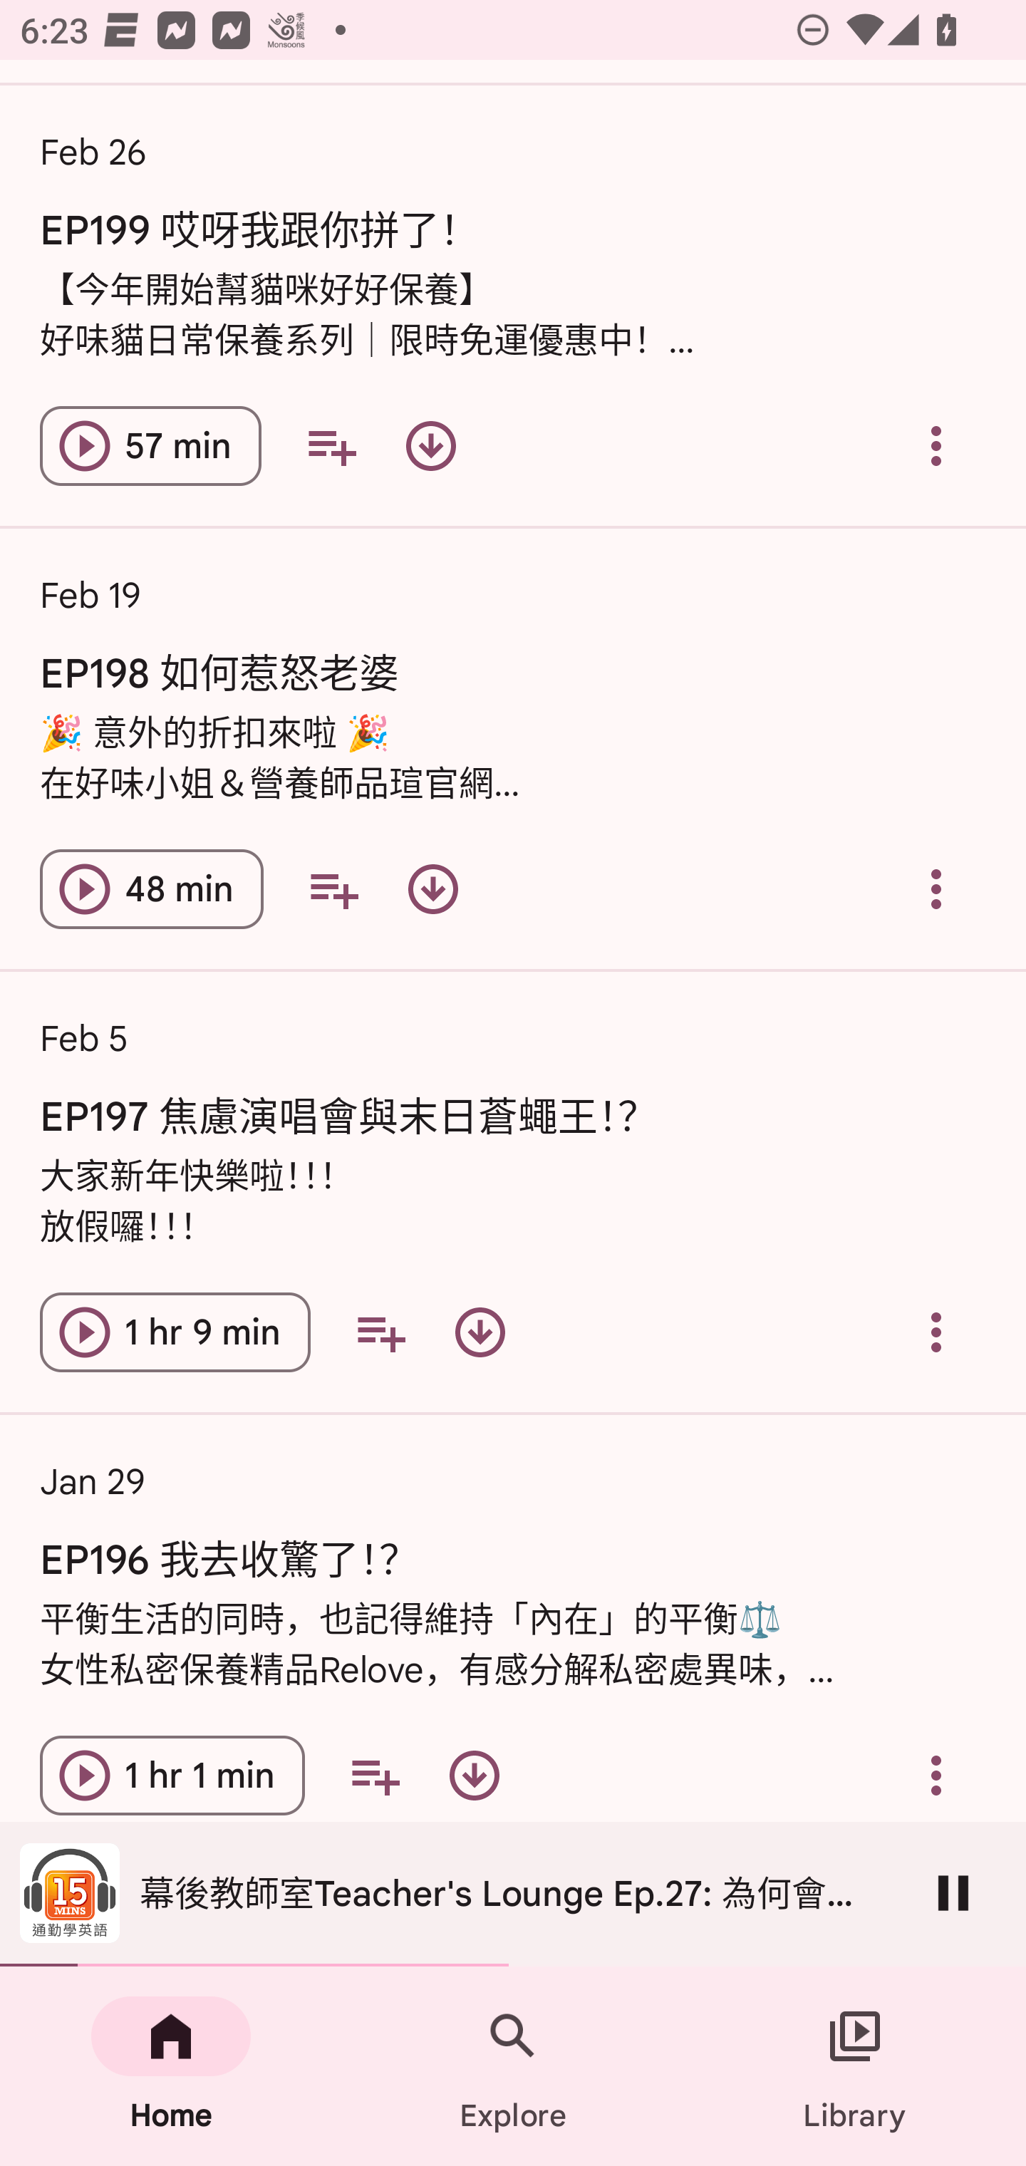 This screenshot has height=2166, width=1026. I want to click on Pause, so click(953, 1892).